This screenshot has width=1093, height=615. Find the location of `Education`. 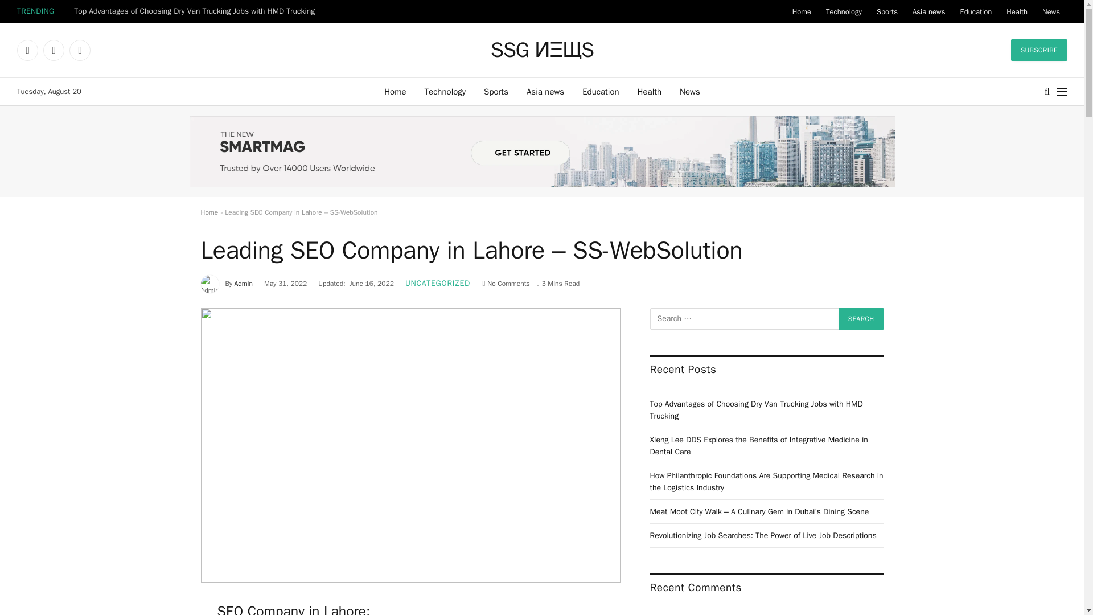

Education is located at coordinates (600, 91).